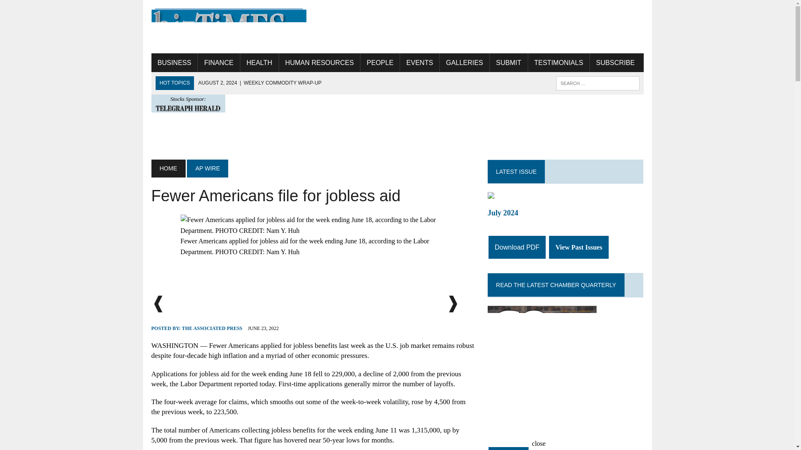 The height and width of the screenshot is (450, 801). Describe the element at coordinates (578, 247) in the screenshot. I see `View Past Issues` at that location.